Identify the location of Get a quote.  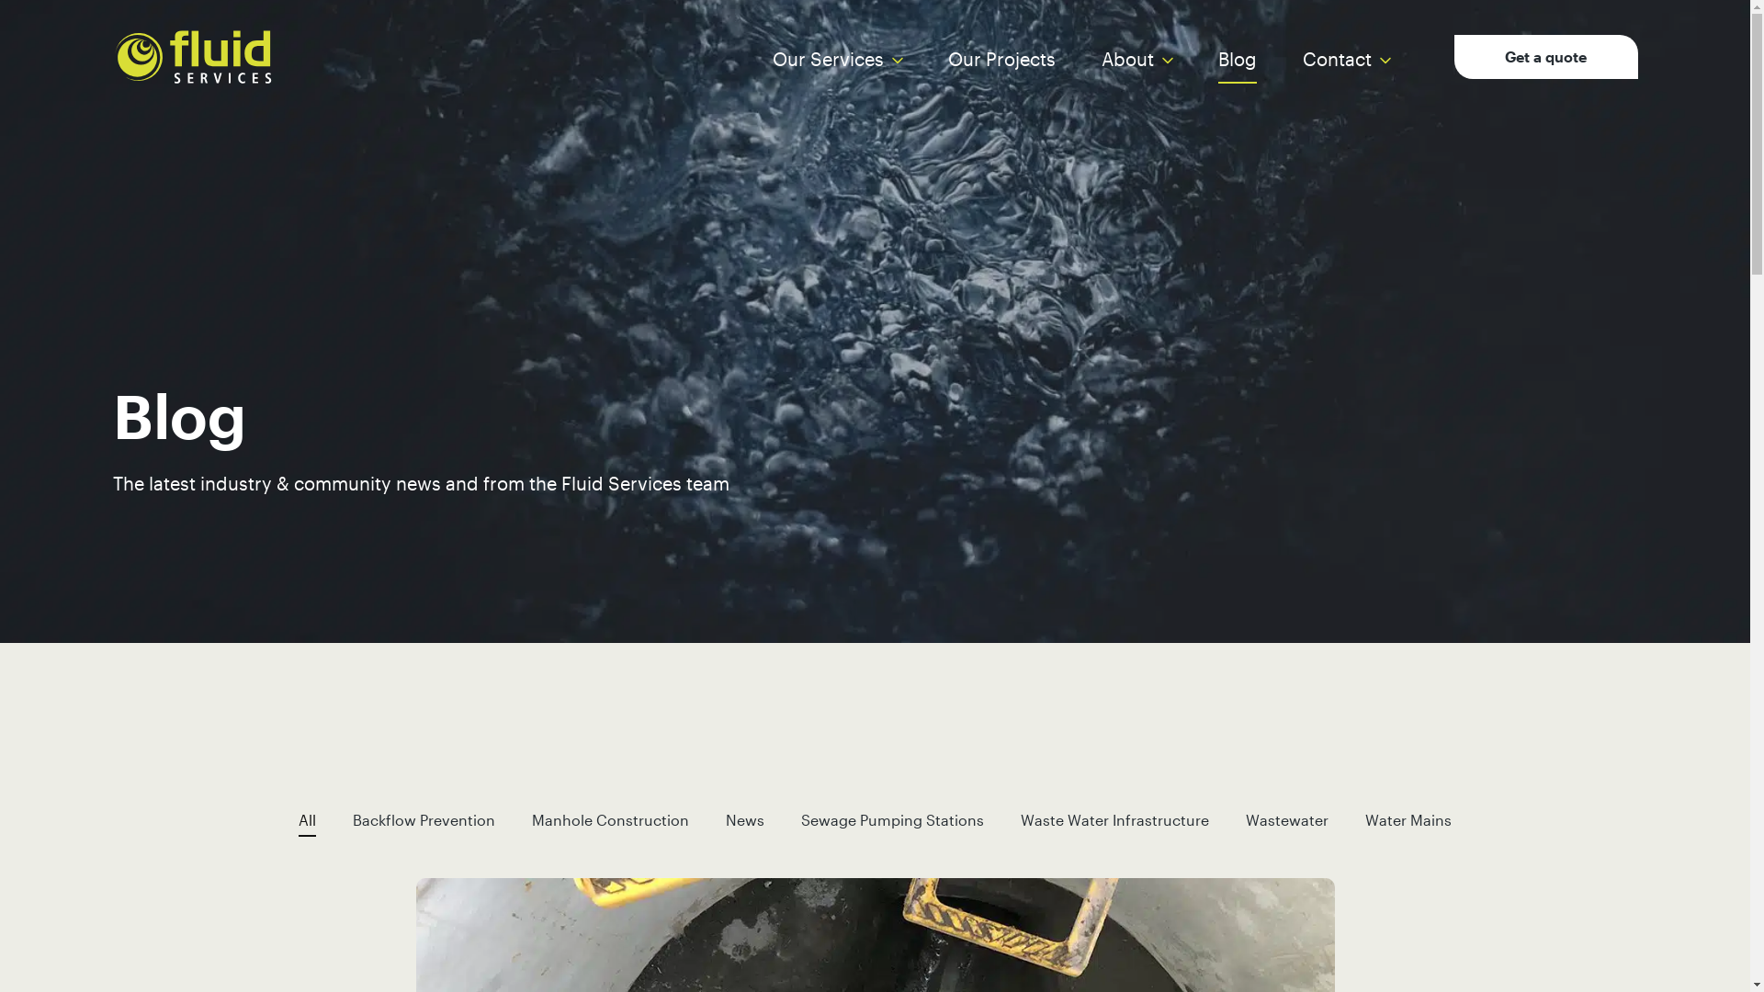
(1545, 57).